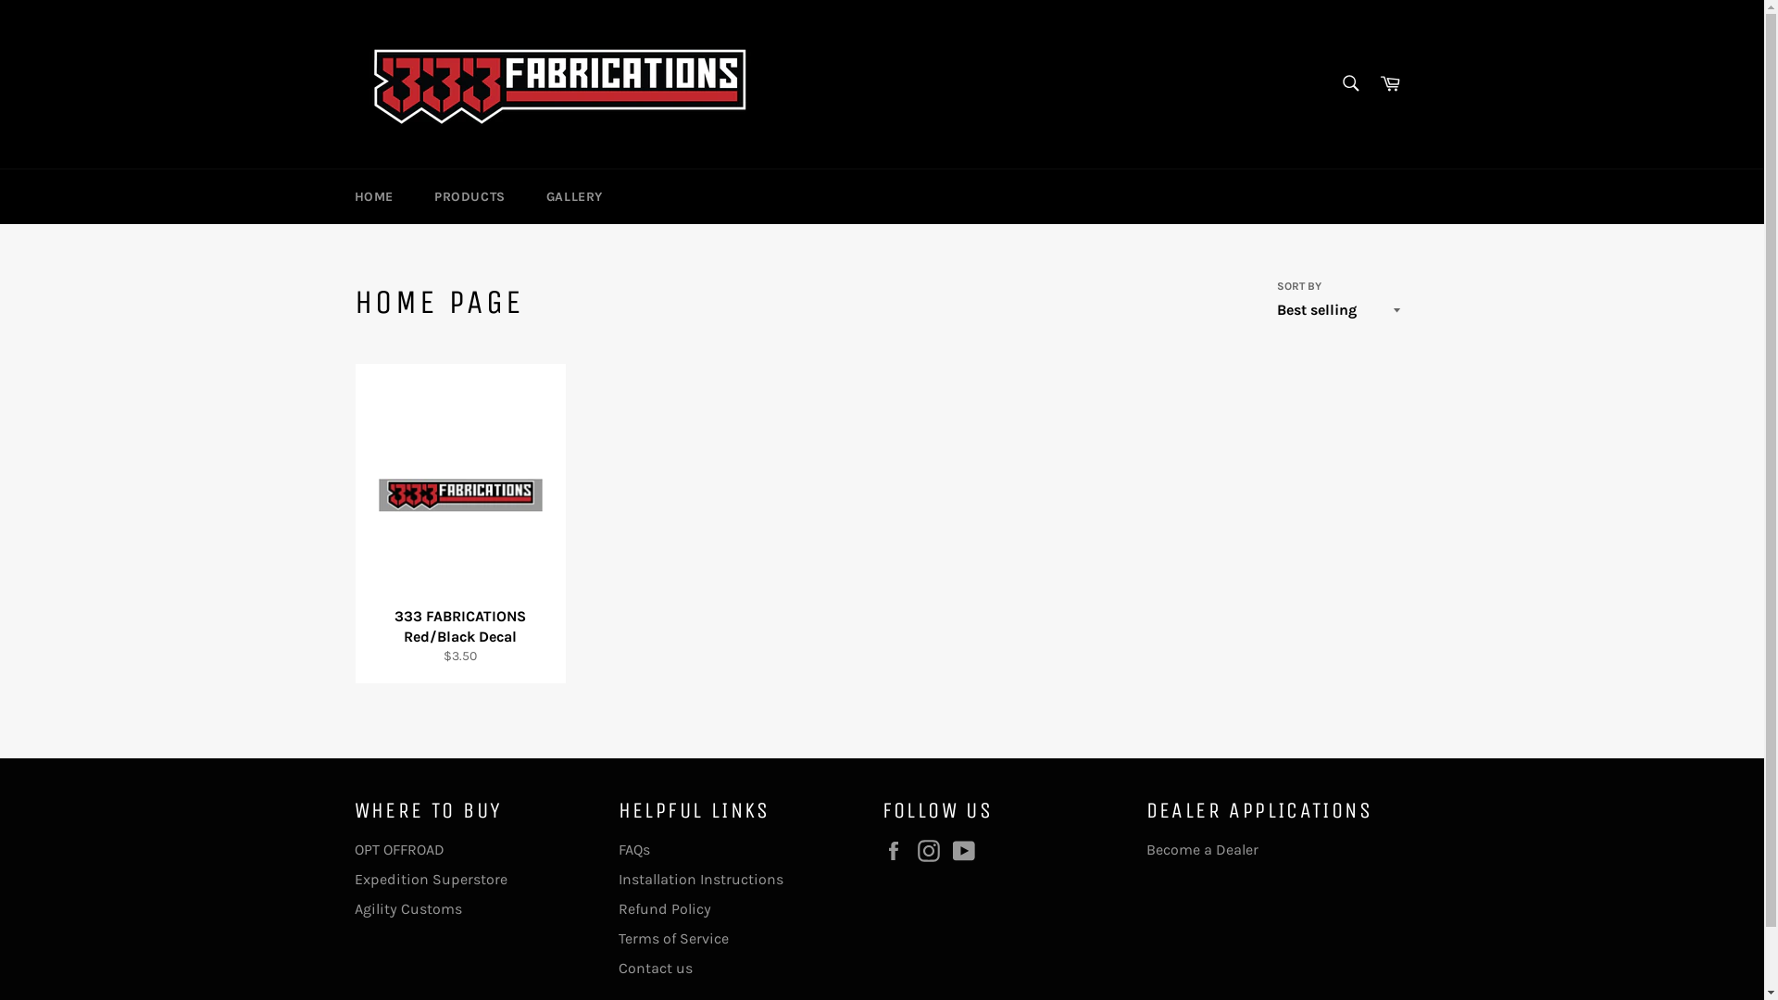 The image size is (1778, 1000). I want to click on Cart, so click(1390, 83).